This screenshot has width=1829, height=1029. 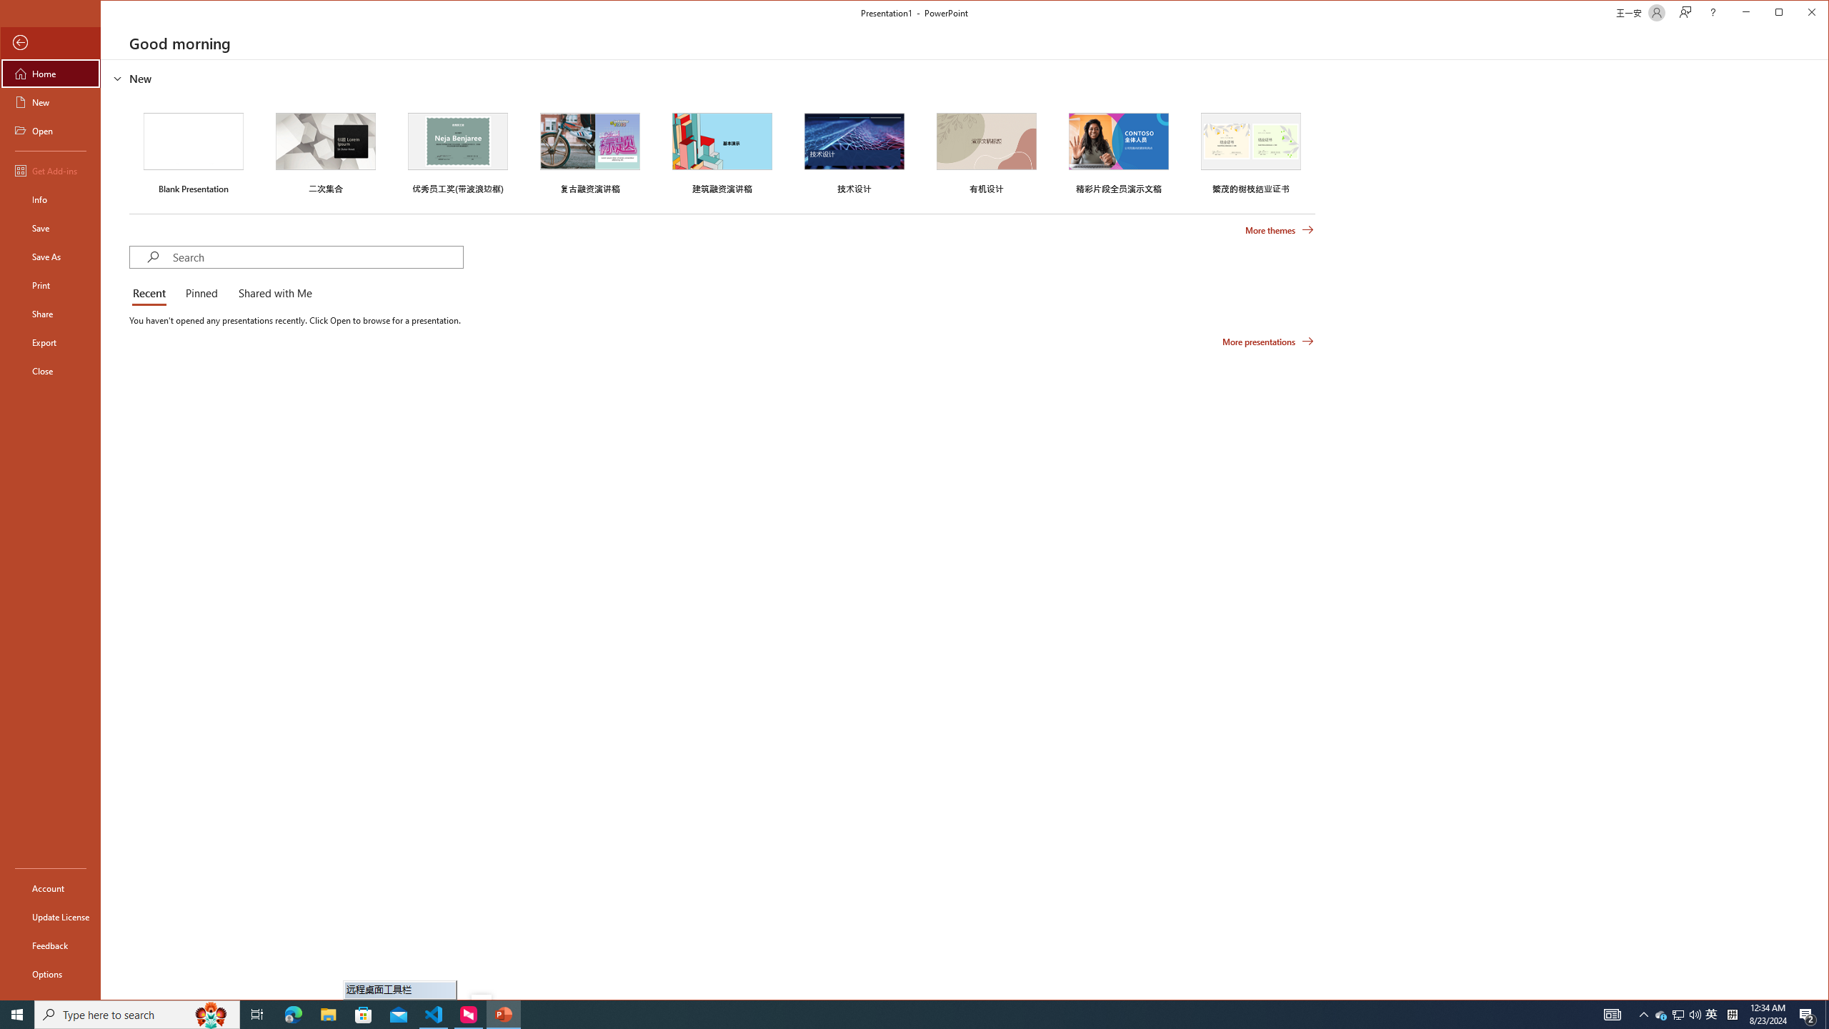 What do you see at coordinates (50, 256) in the screenshot?
I see `Save As` at bounding box center [50, 256].